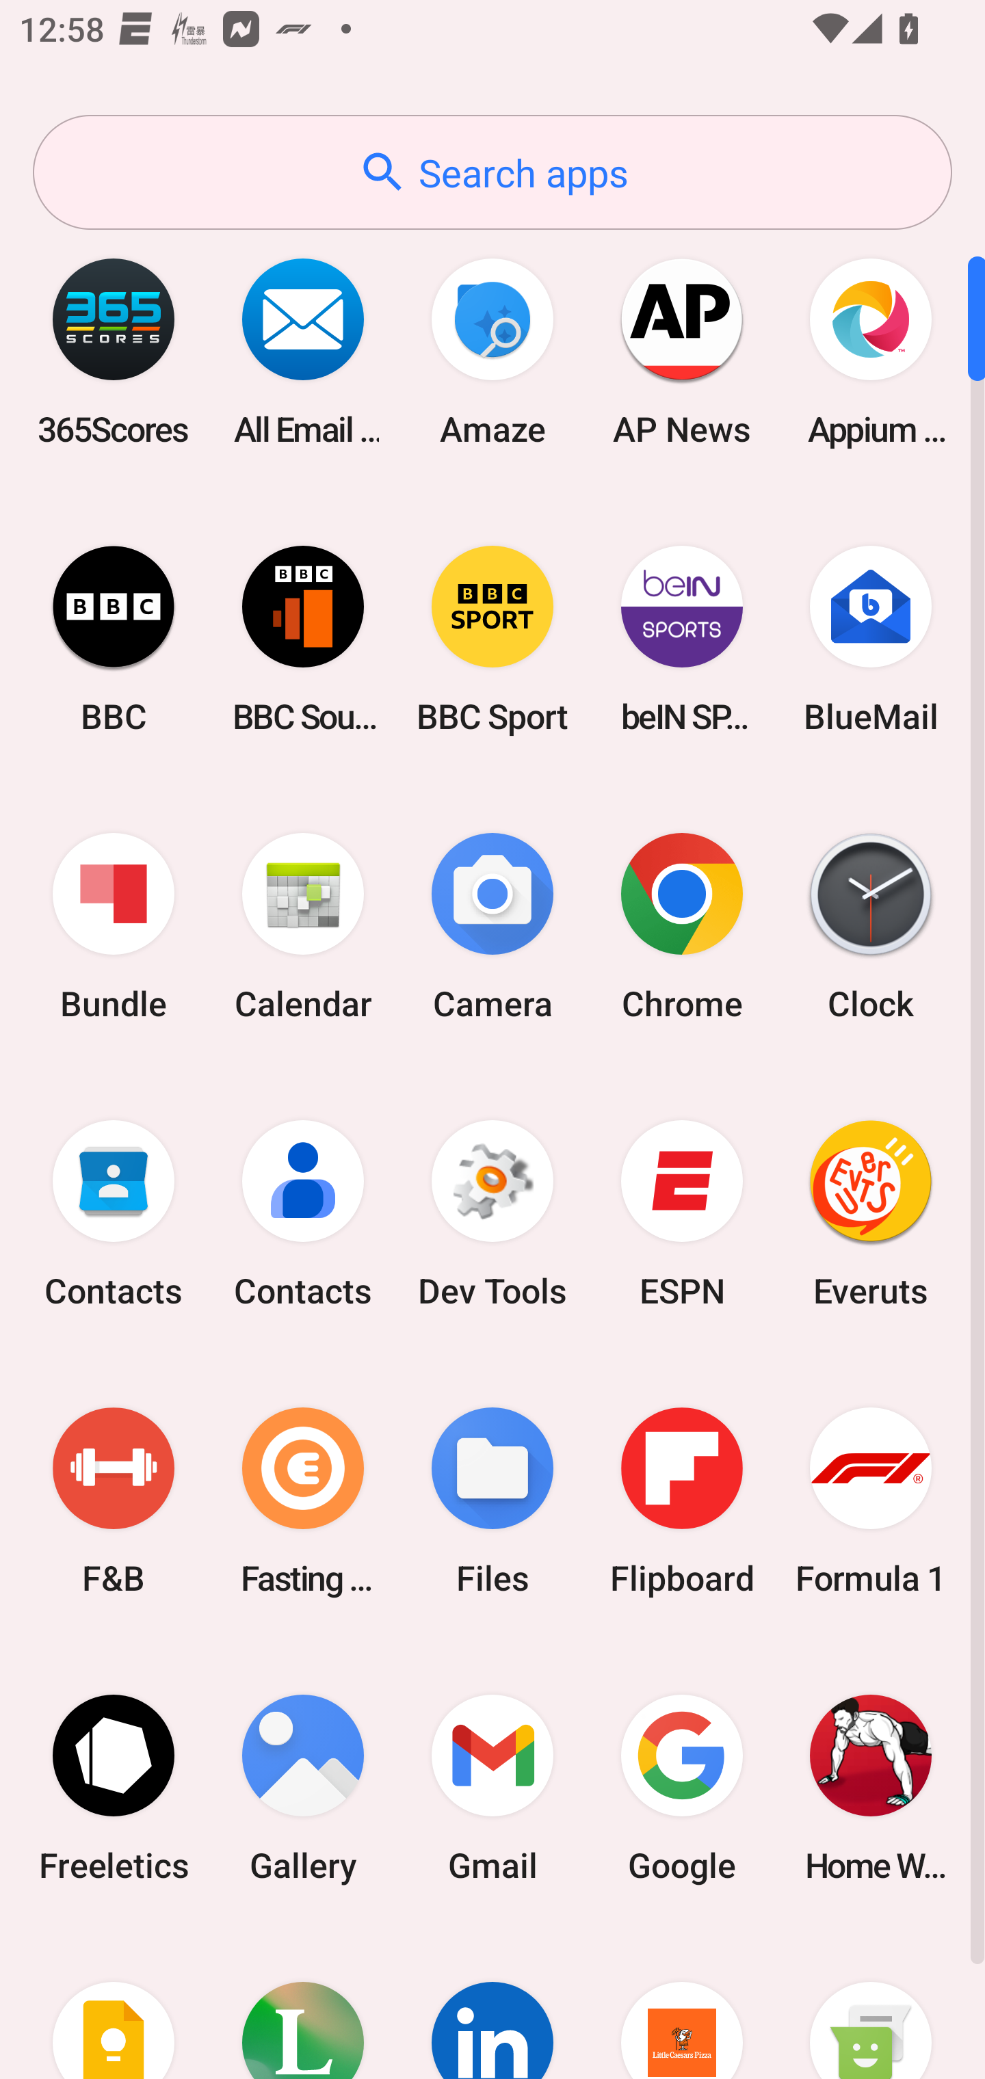 The height and width of the screenshot is (2079, 985). Describe the element at coordinates (114, 639) in the screenshot. I see `BBC` at that location.